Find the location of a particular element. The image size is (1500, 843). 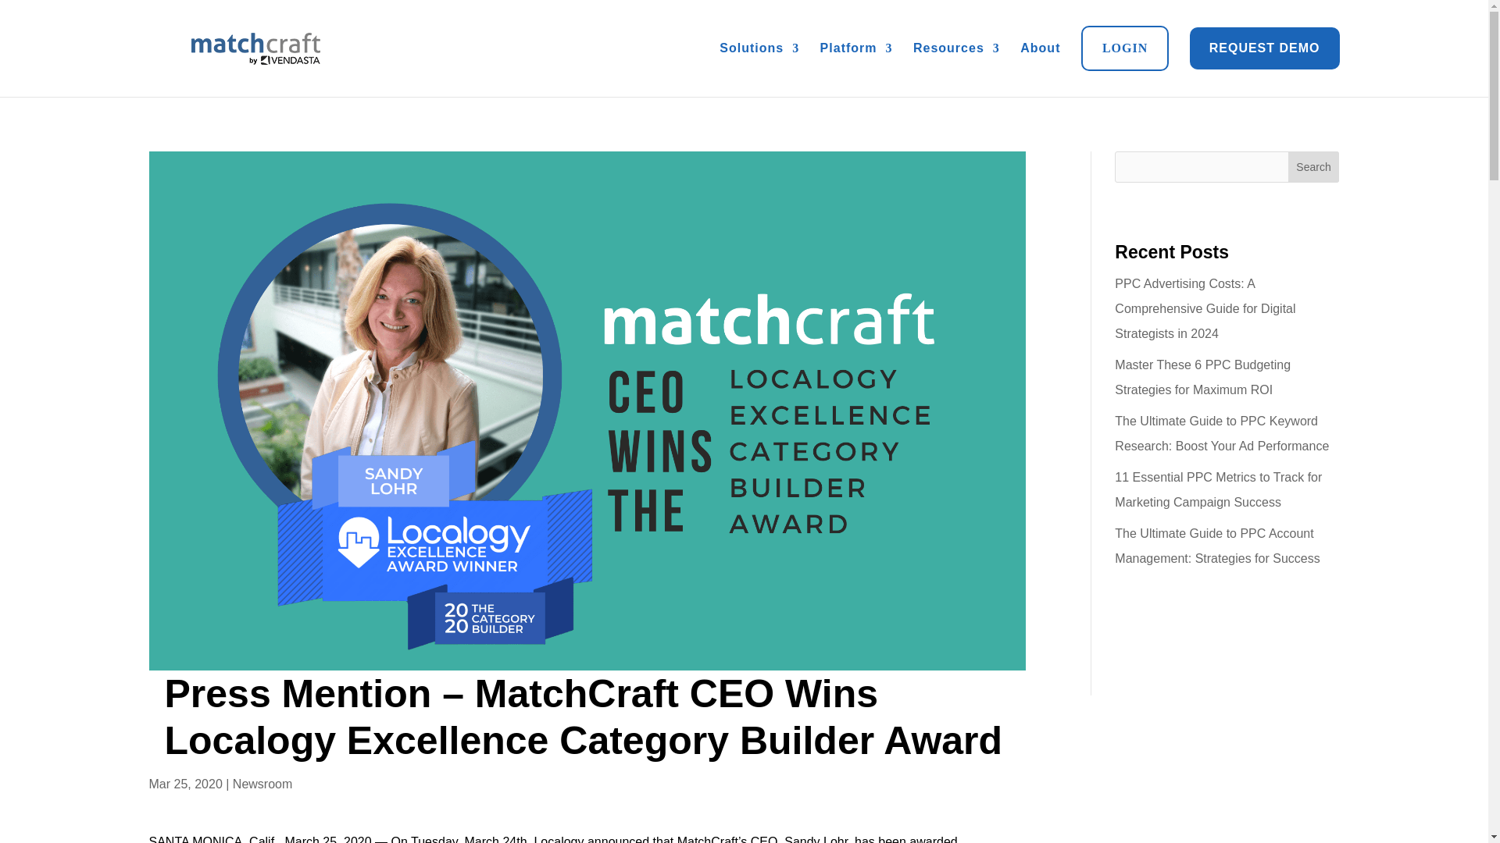

About is located at coordinates (1040, 48).